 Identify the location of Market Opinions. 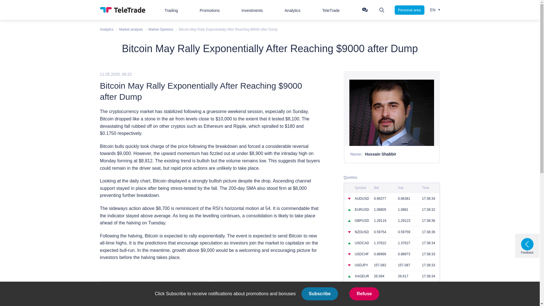
(161, 29).